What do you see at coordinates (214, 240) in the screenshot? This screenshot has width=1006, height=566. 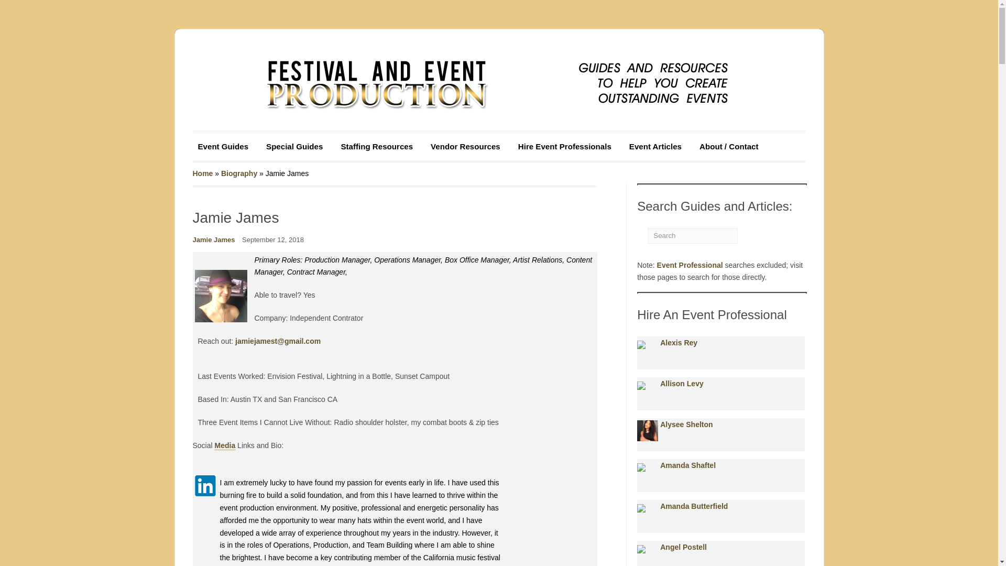 I see `Posts by Jamie James` at bounding box center [214, 240].